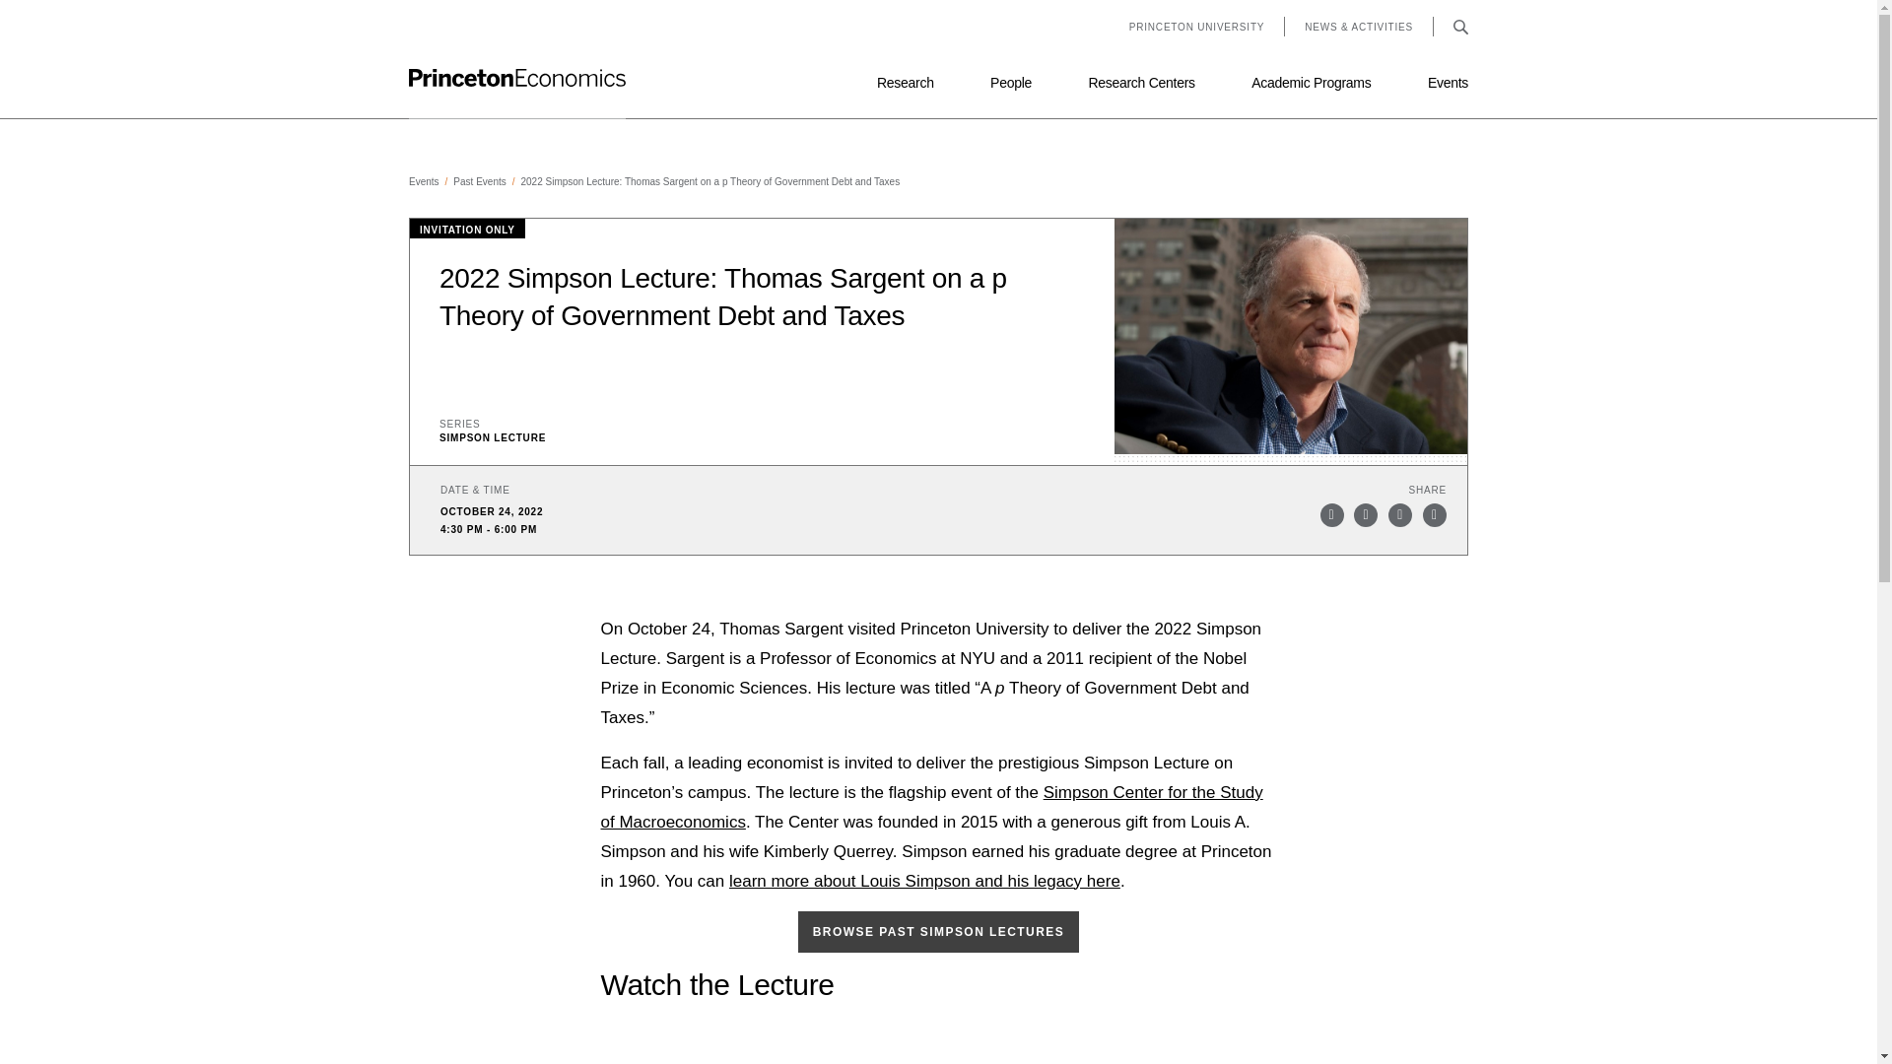  Describe the element at coordinates (487, 181) in the screenshot. I see `Past Events` at that location.